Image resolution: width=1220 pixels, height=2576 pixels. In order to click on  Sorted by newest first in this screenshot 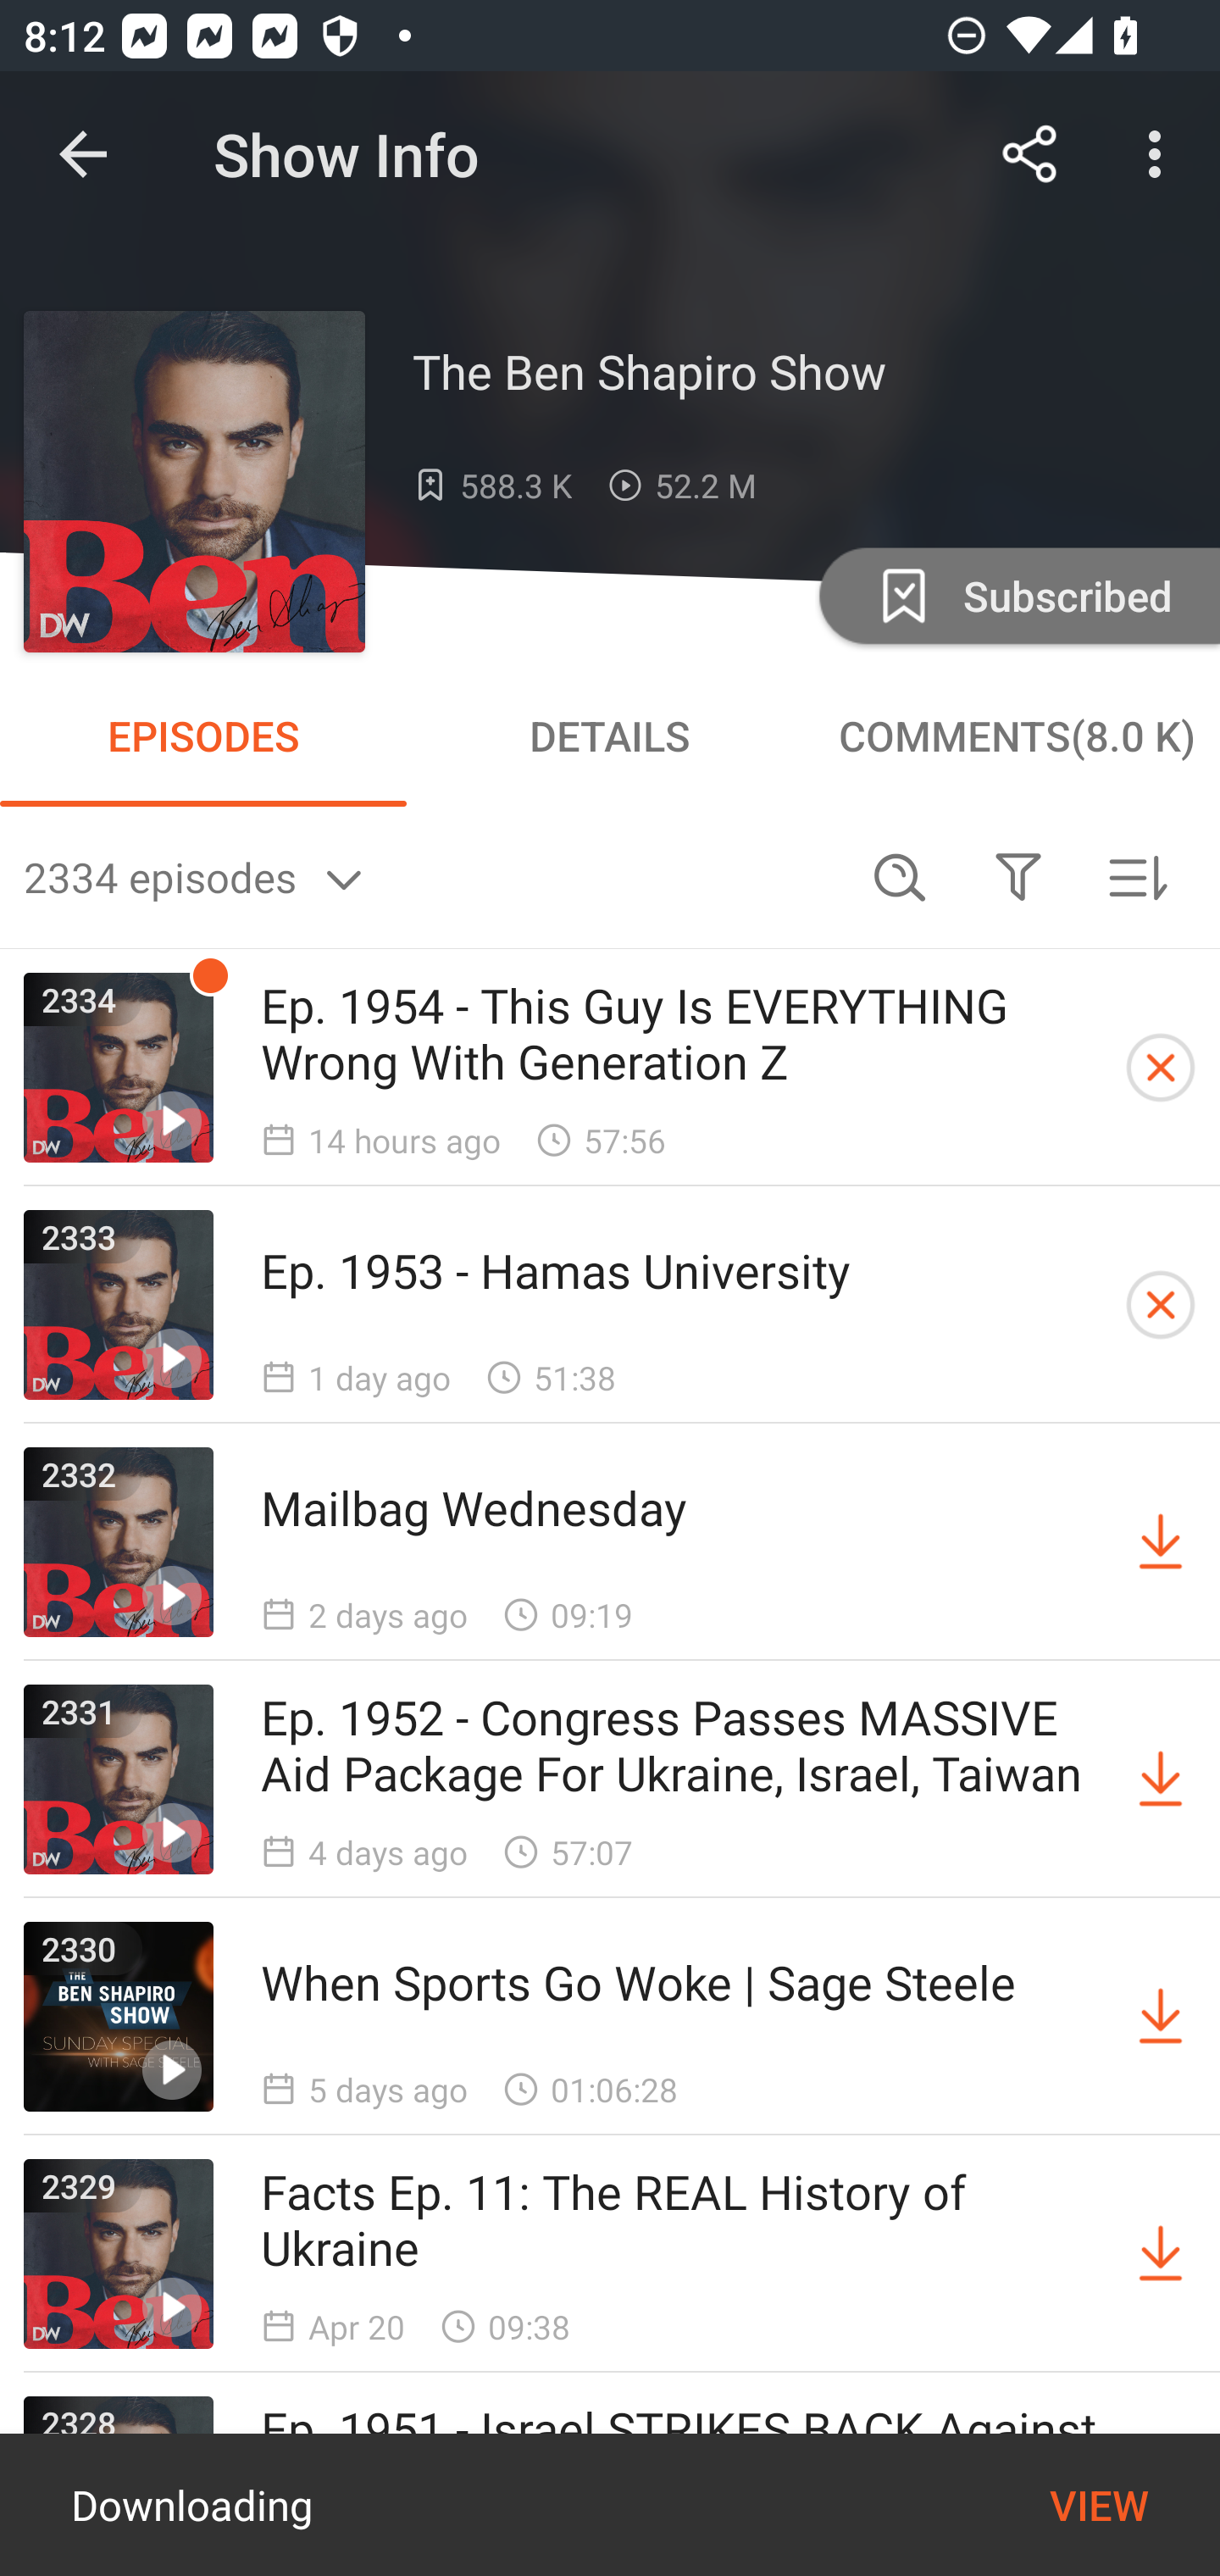, I will do `click(1137, 876)`.